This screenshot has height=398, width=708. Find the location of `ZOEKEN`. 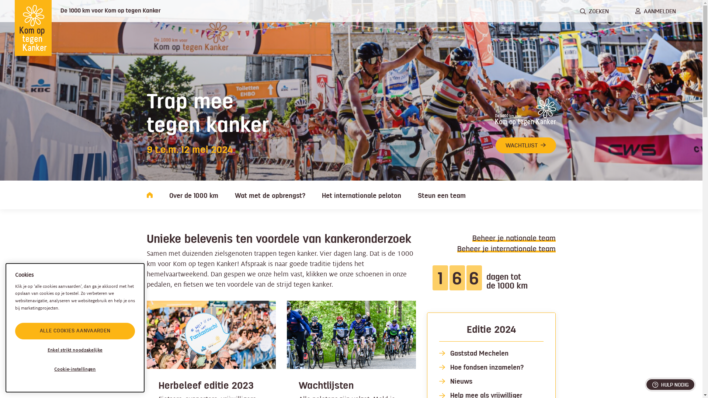

ZOEKEN is located at coordinates (594, 11).